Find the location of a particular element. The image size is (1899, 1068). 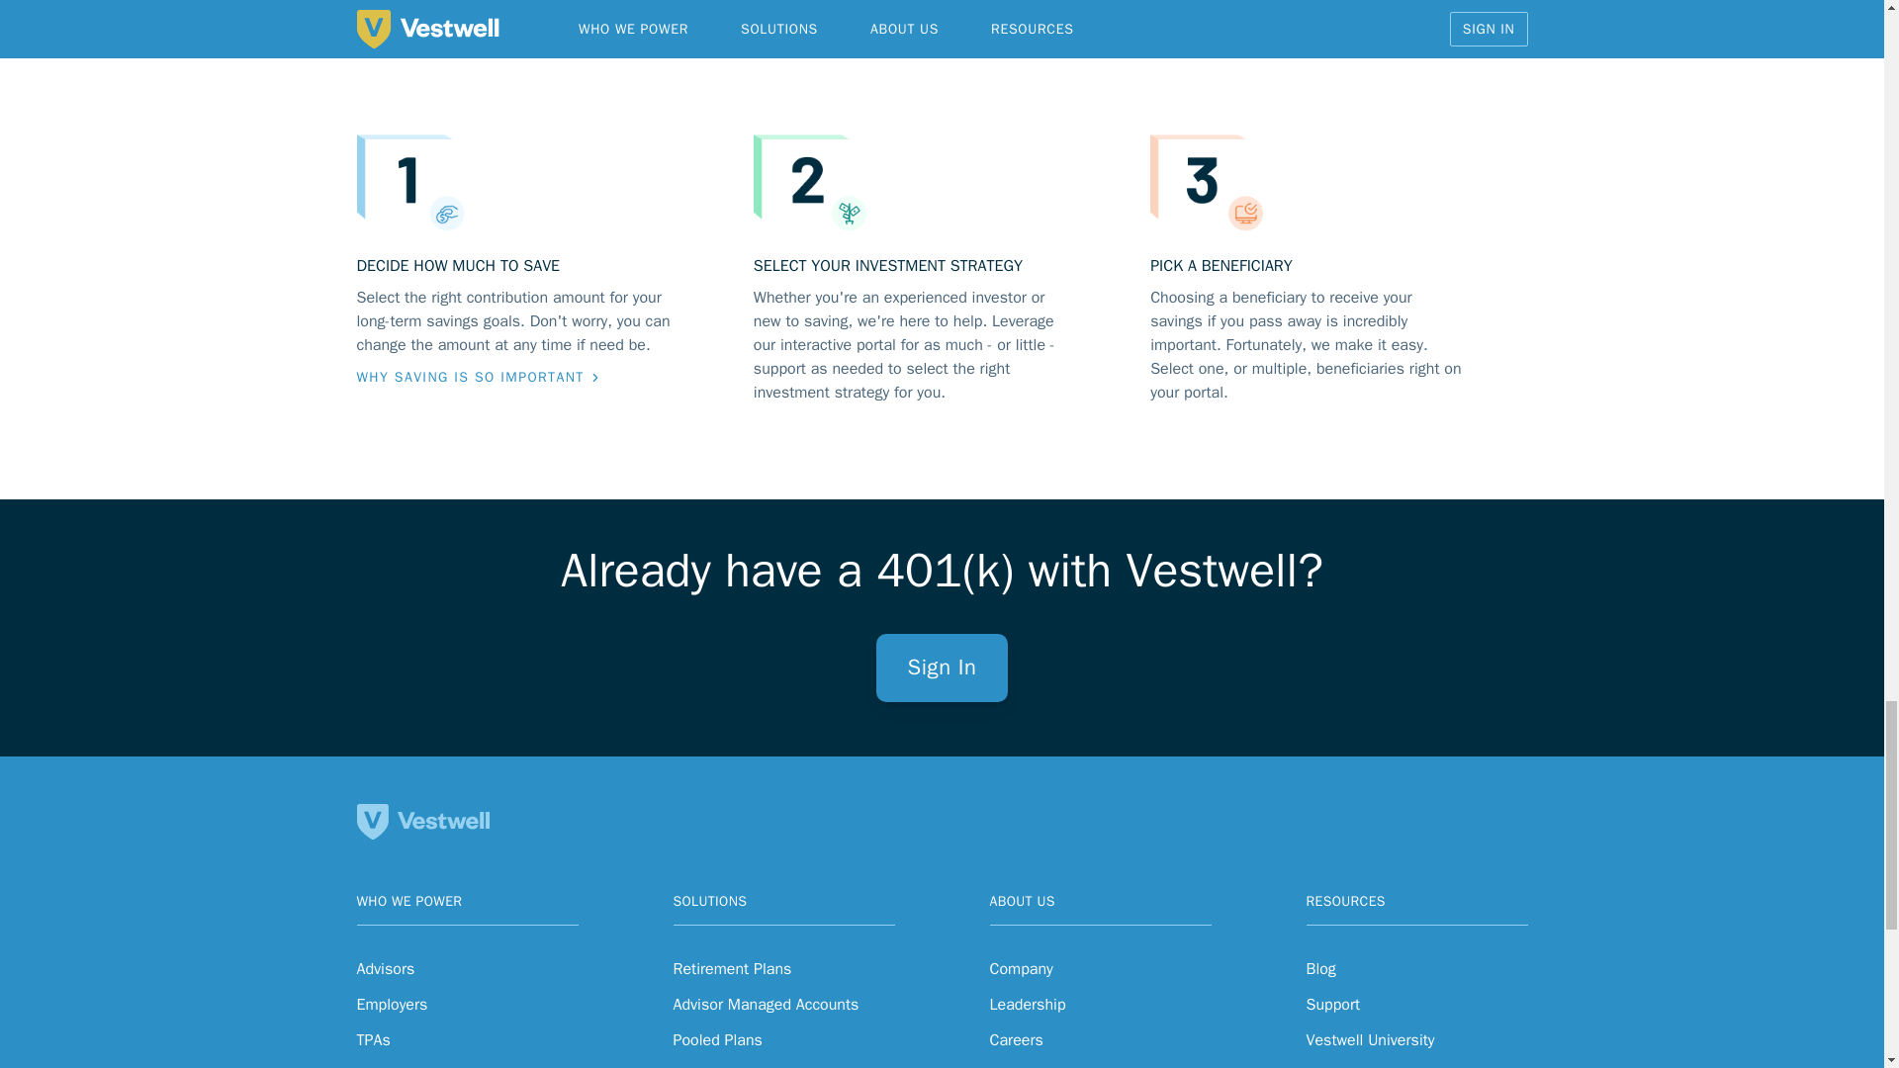

Support is located at coordinates (1332, 1005).